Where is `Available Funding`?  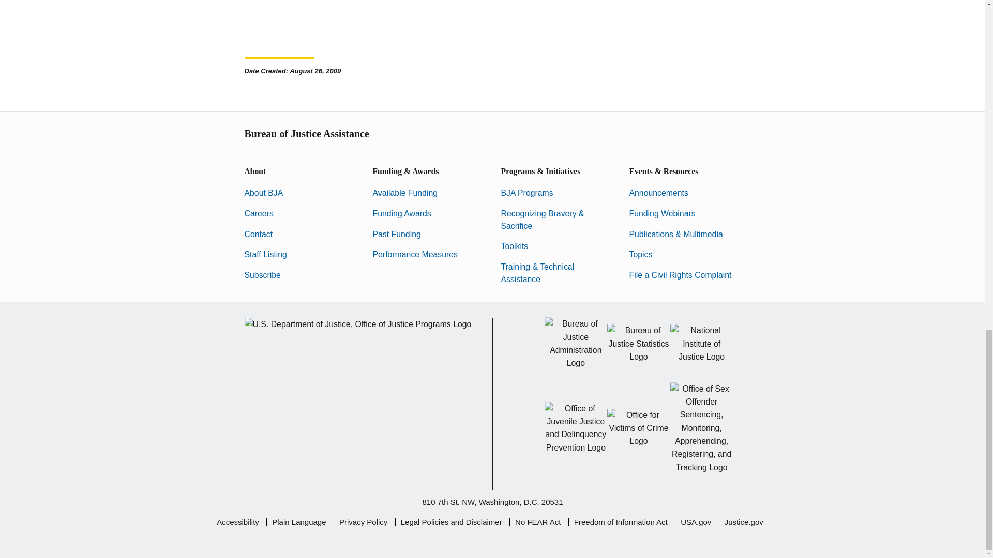
Available Funding is located at coordinates (405, 193).